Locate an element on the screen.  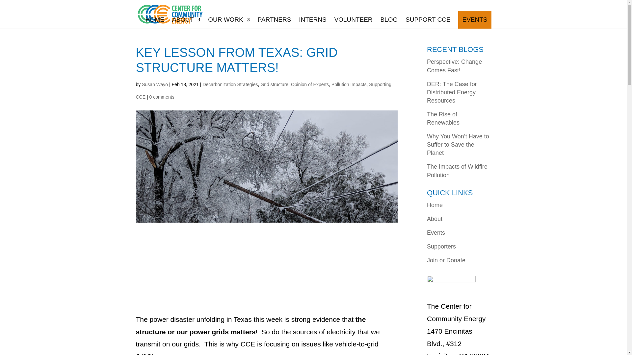
Home is located at coordinates (435, 205).